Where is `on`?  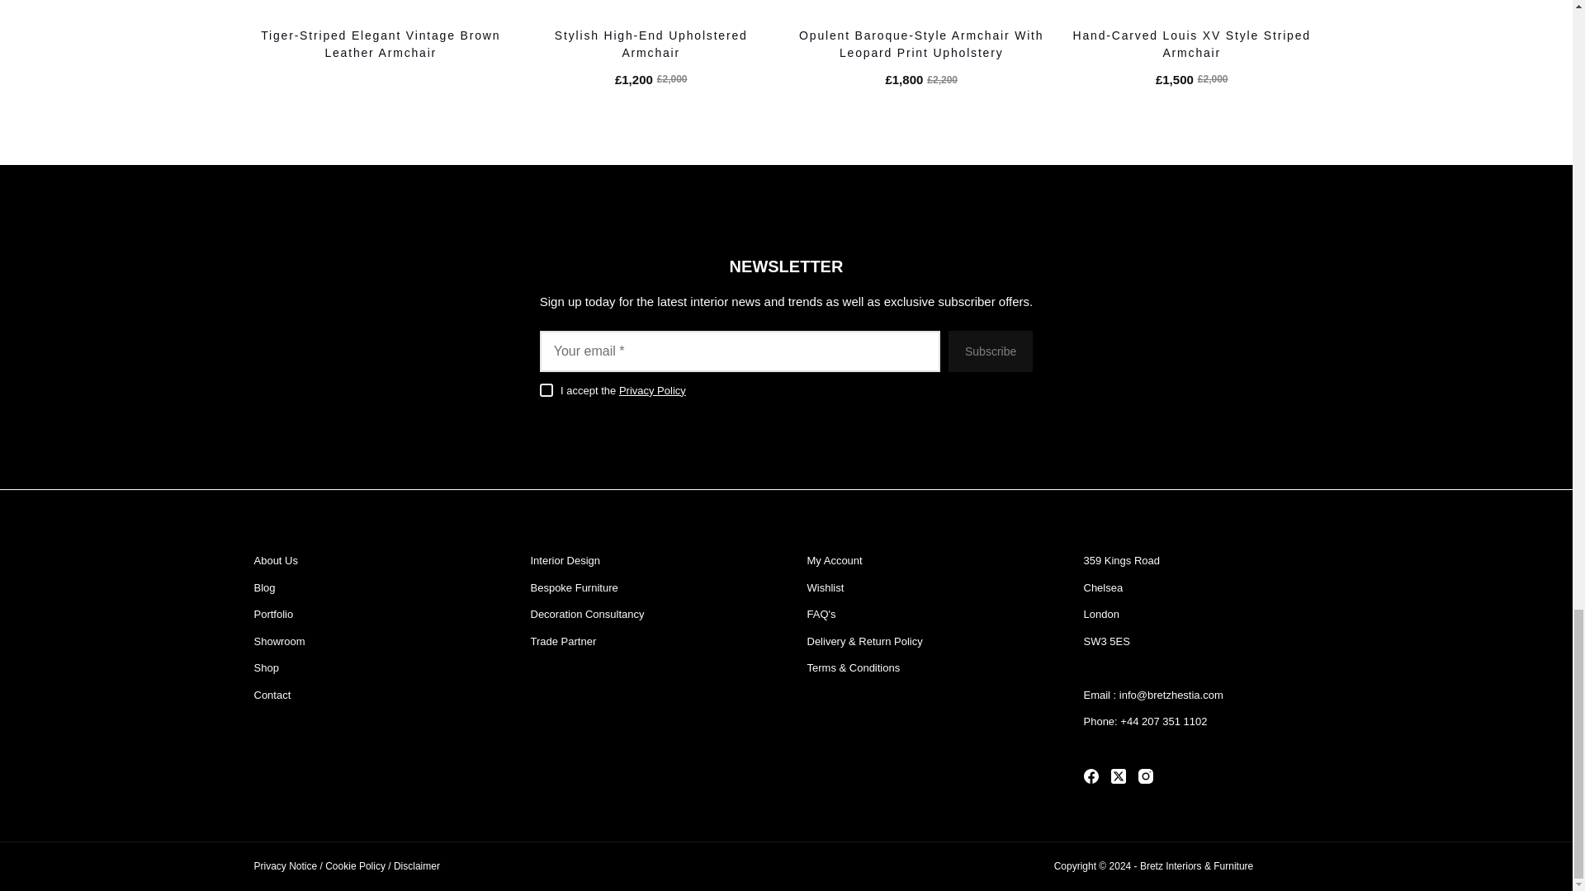
on is located at coordinates (546, 389).